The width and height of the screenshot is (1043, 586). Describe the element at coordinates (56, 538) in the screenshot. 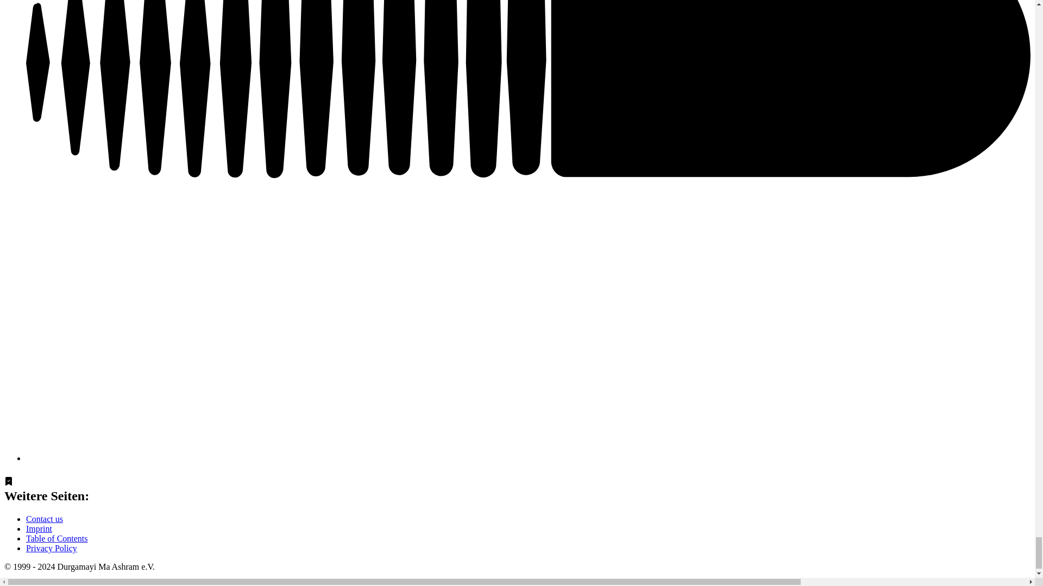

I see `Table of Contents` at that location.